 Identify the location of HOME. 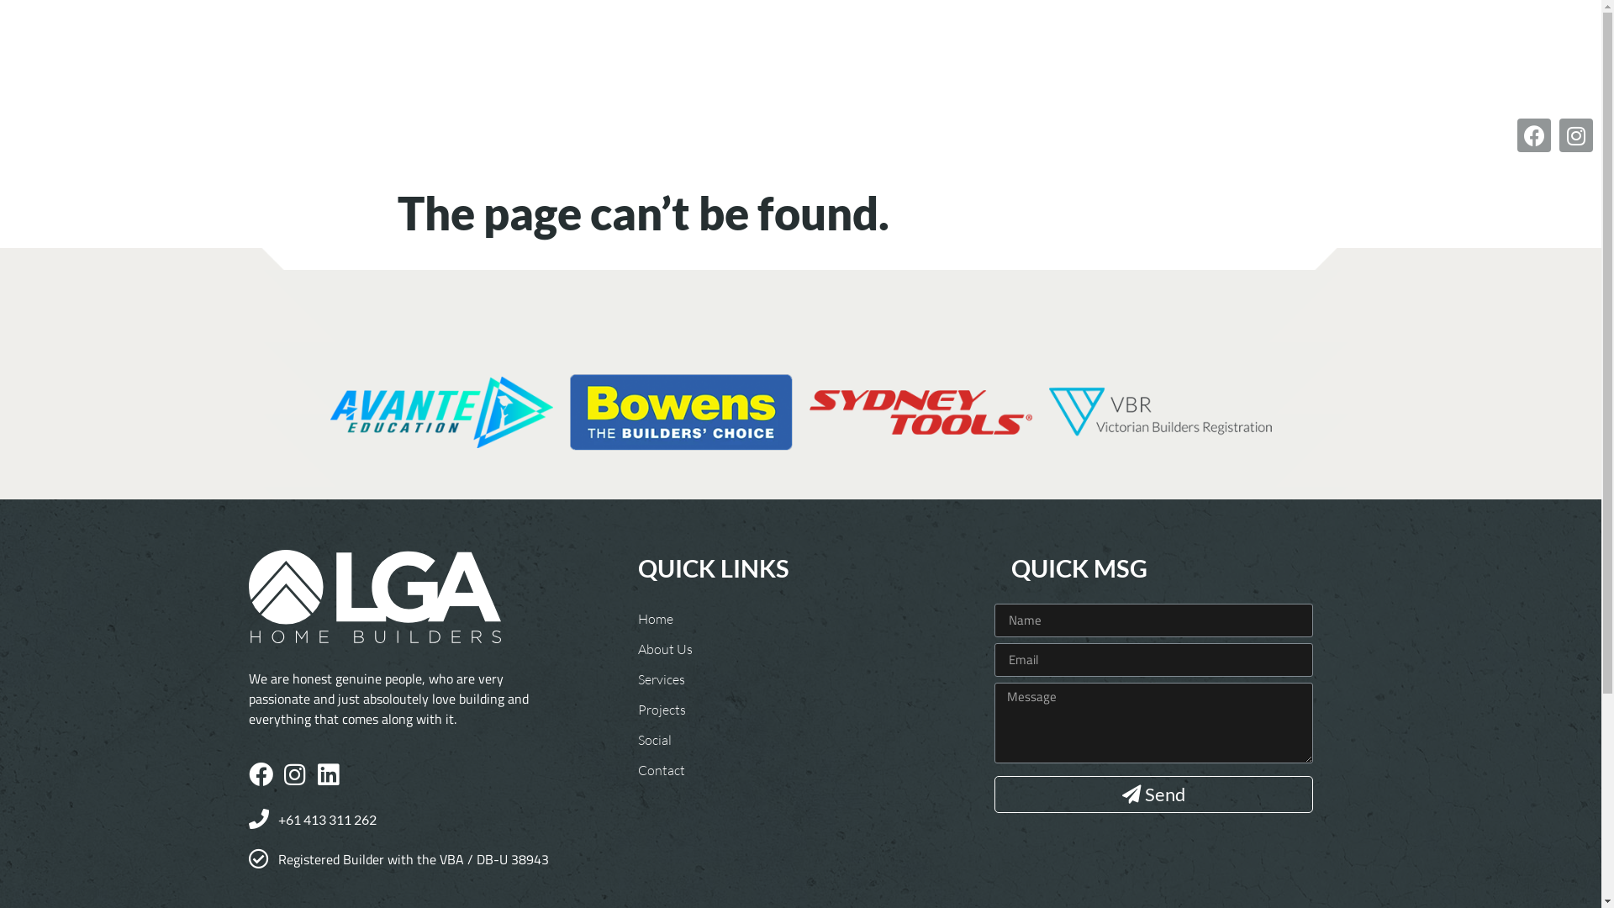
(520, 57).